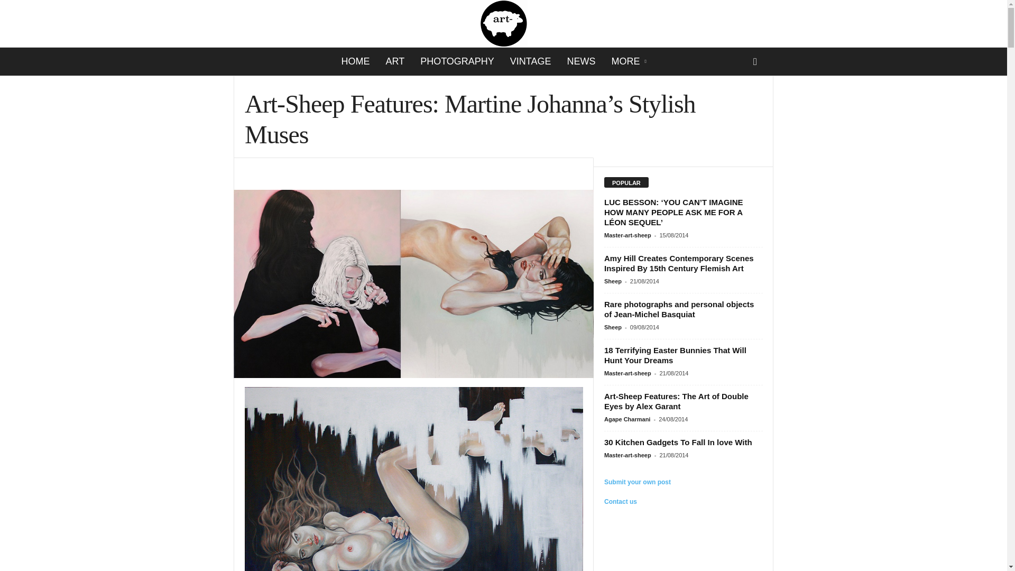 This screenshot has height=571, width=1015. Describe the element at coordinates (630, 61) in the screenshot. I see `MORE` at that location.